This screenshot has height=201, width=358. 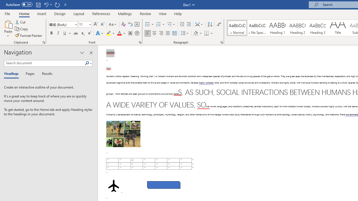 What do you see at coordinates (65, 4) in the screenshot?
I see `Customize Quick Access Toolbar` at bounding box center [65, 4].